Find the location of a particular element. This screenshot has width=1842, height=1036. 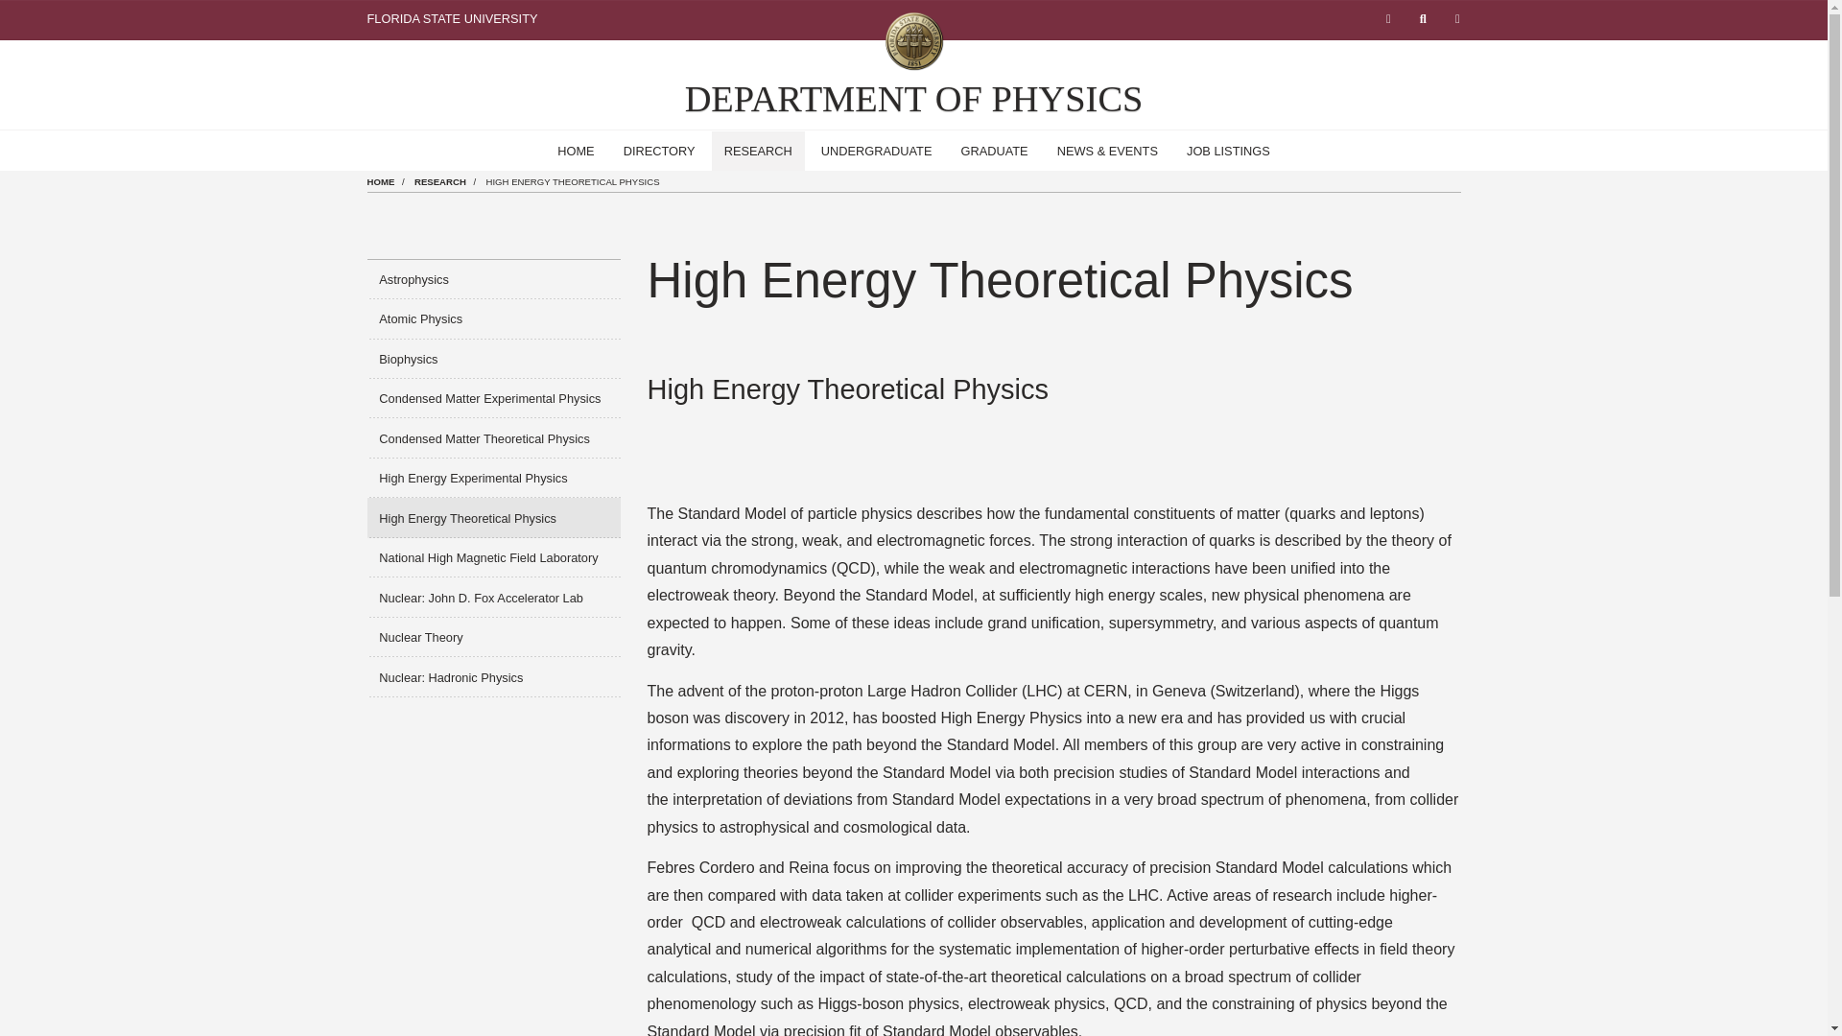

GRADUATE is located at coordinates (994, 152).